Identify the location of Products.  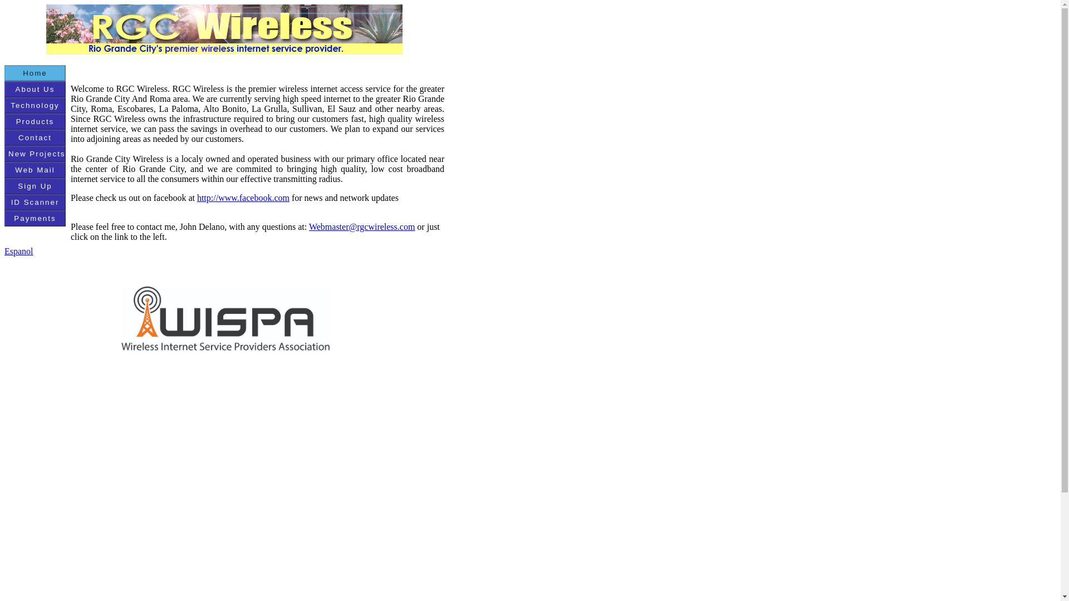
(35, 121).